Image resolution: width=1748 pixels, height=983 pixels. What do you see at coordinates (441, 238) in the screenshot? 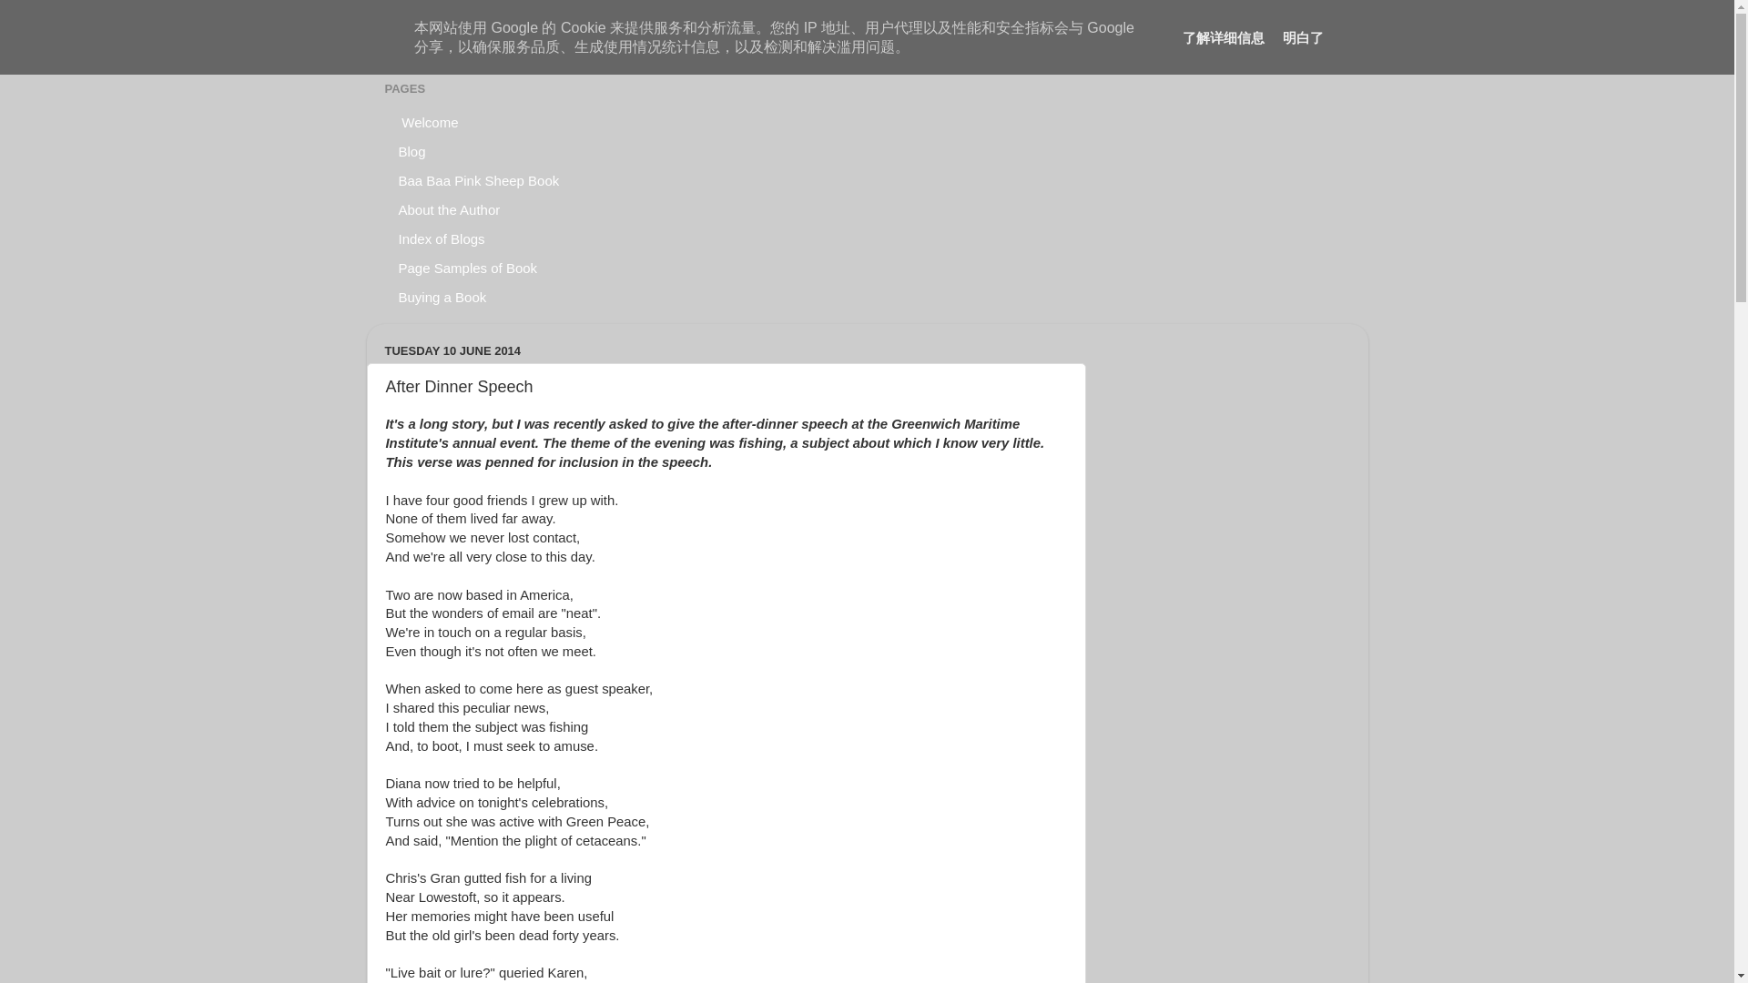
I see `Index of Blogs` at bounding box center [441, 238].